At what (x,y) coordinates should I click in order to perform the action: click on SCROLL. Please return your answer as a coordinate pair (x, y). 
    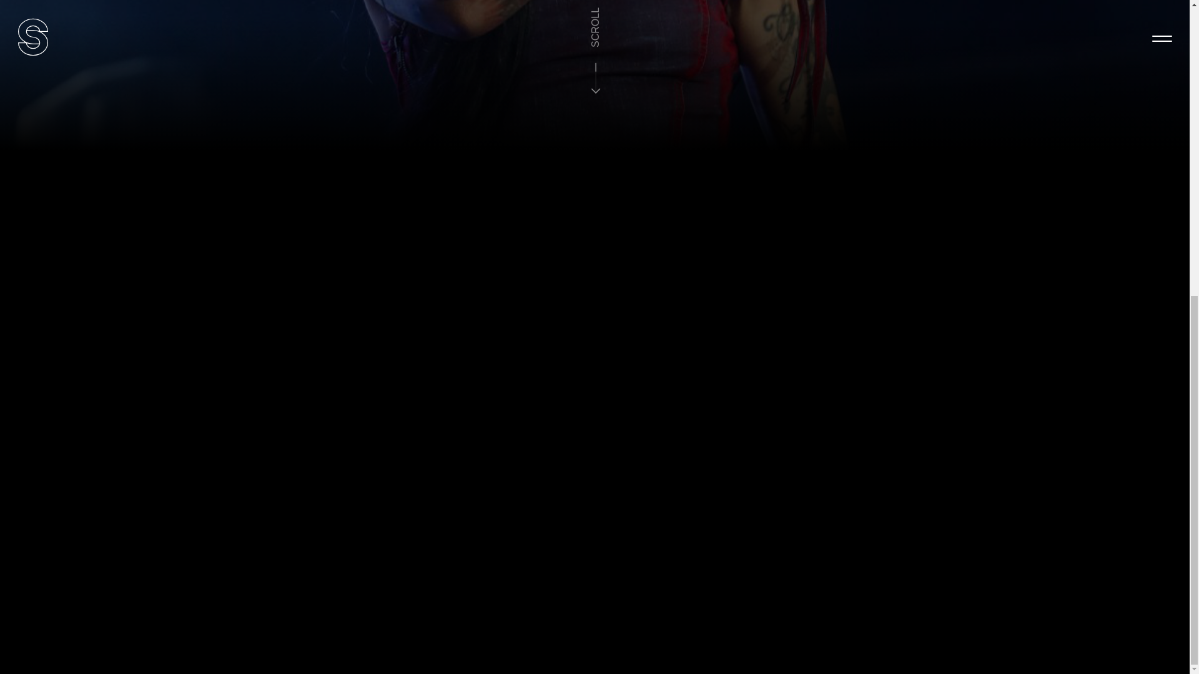
    Looking at the image, I should click on (607, 15).